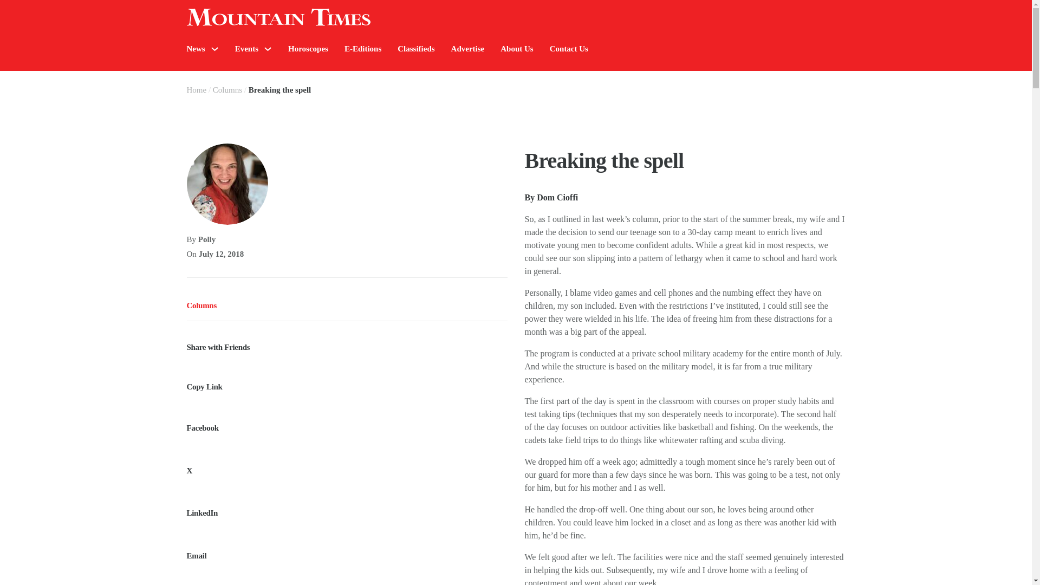 This screenshot has height=585, width=1040. I want to click on Contact Us, so click(569, 49).